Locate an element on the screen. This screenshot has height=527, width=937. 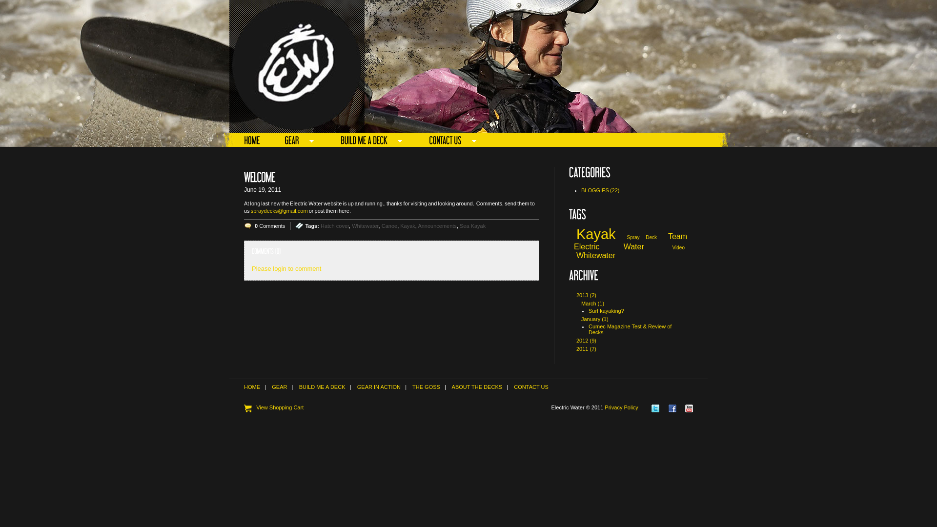
2013 (2) is located at coordinates (587, 295).